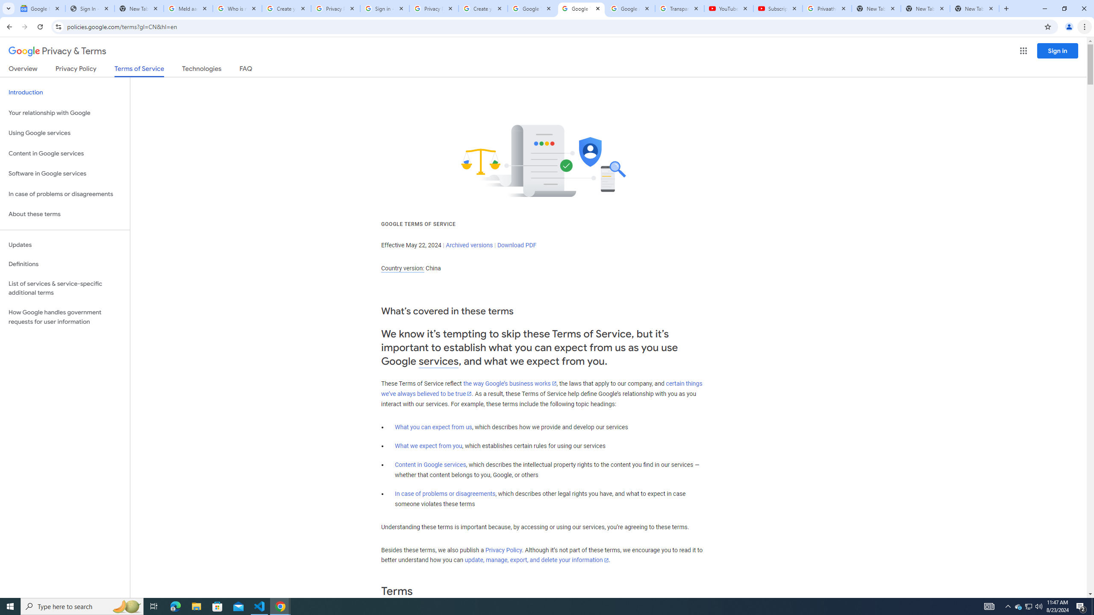 Image resolution: width=1094 pixels, height=615 pixels. What do you see at coordinates (430, 465) in the screenshot?
I see `Content in Google services` at bounding box center [430, 465].